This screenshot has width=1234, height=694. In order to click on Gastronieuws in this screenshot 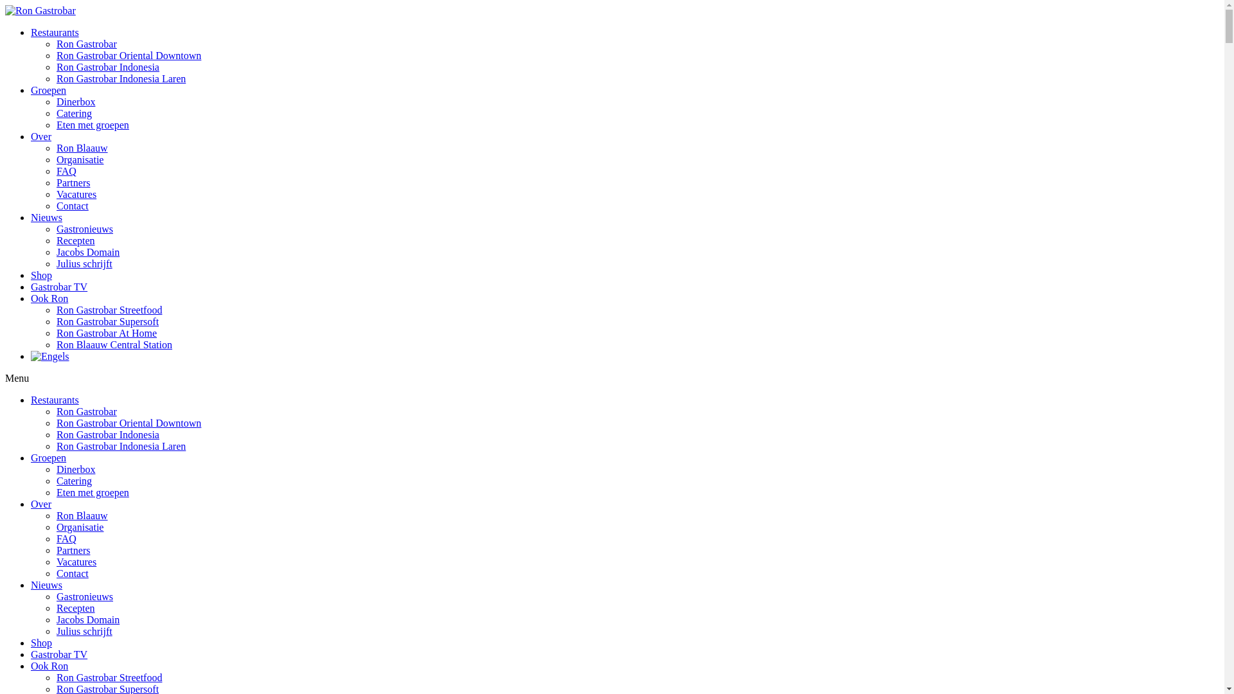, I will do `click(85, 596)`.